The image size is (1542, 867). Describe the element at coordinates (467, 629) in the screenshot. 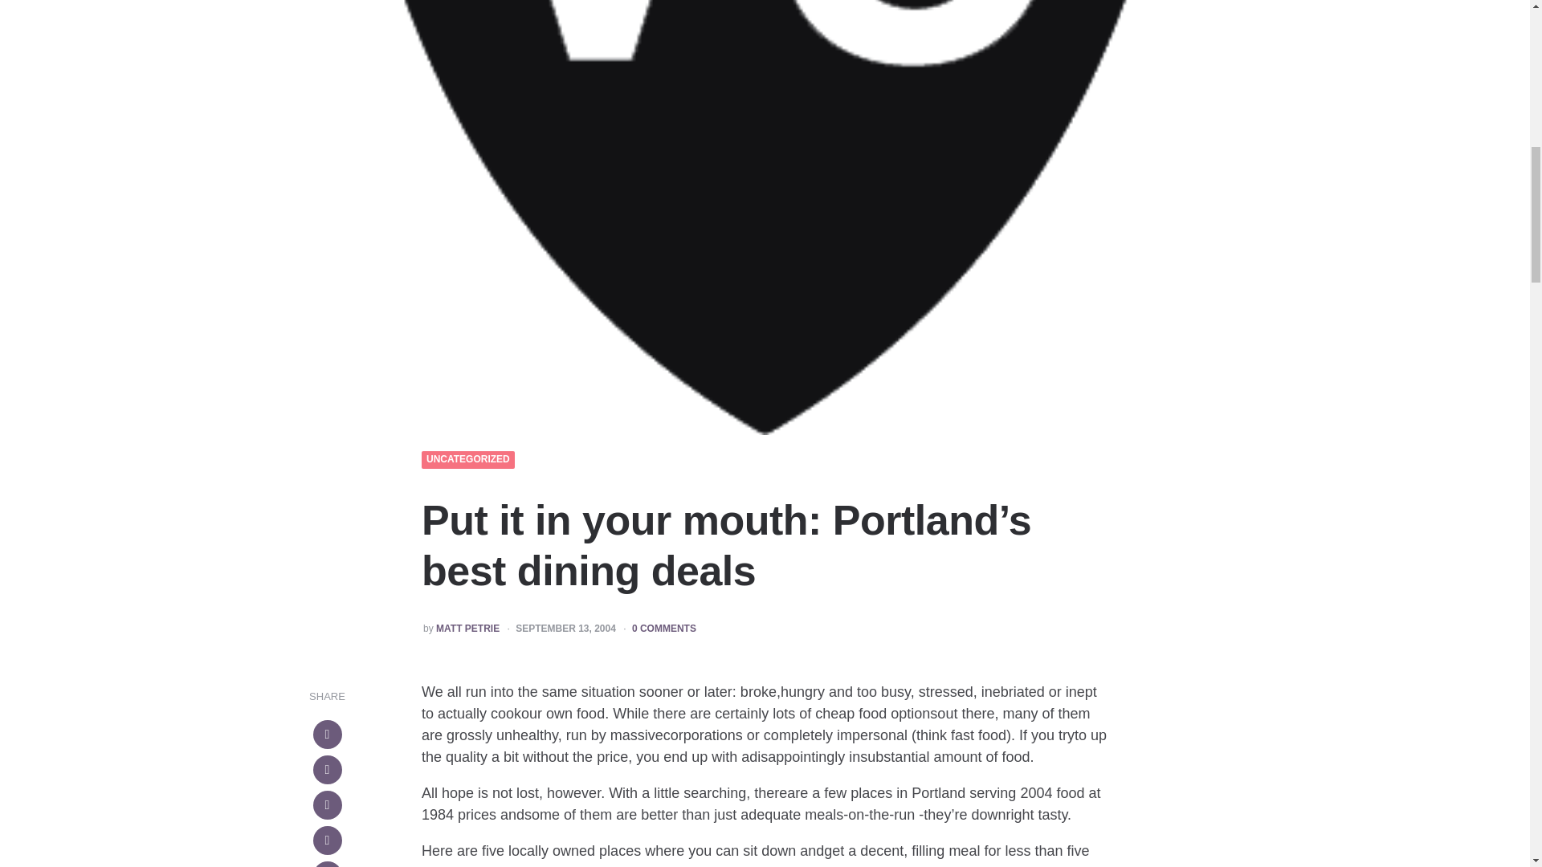

I see `MATT PETRIE` at that location.